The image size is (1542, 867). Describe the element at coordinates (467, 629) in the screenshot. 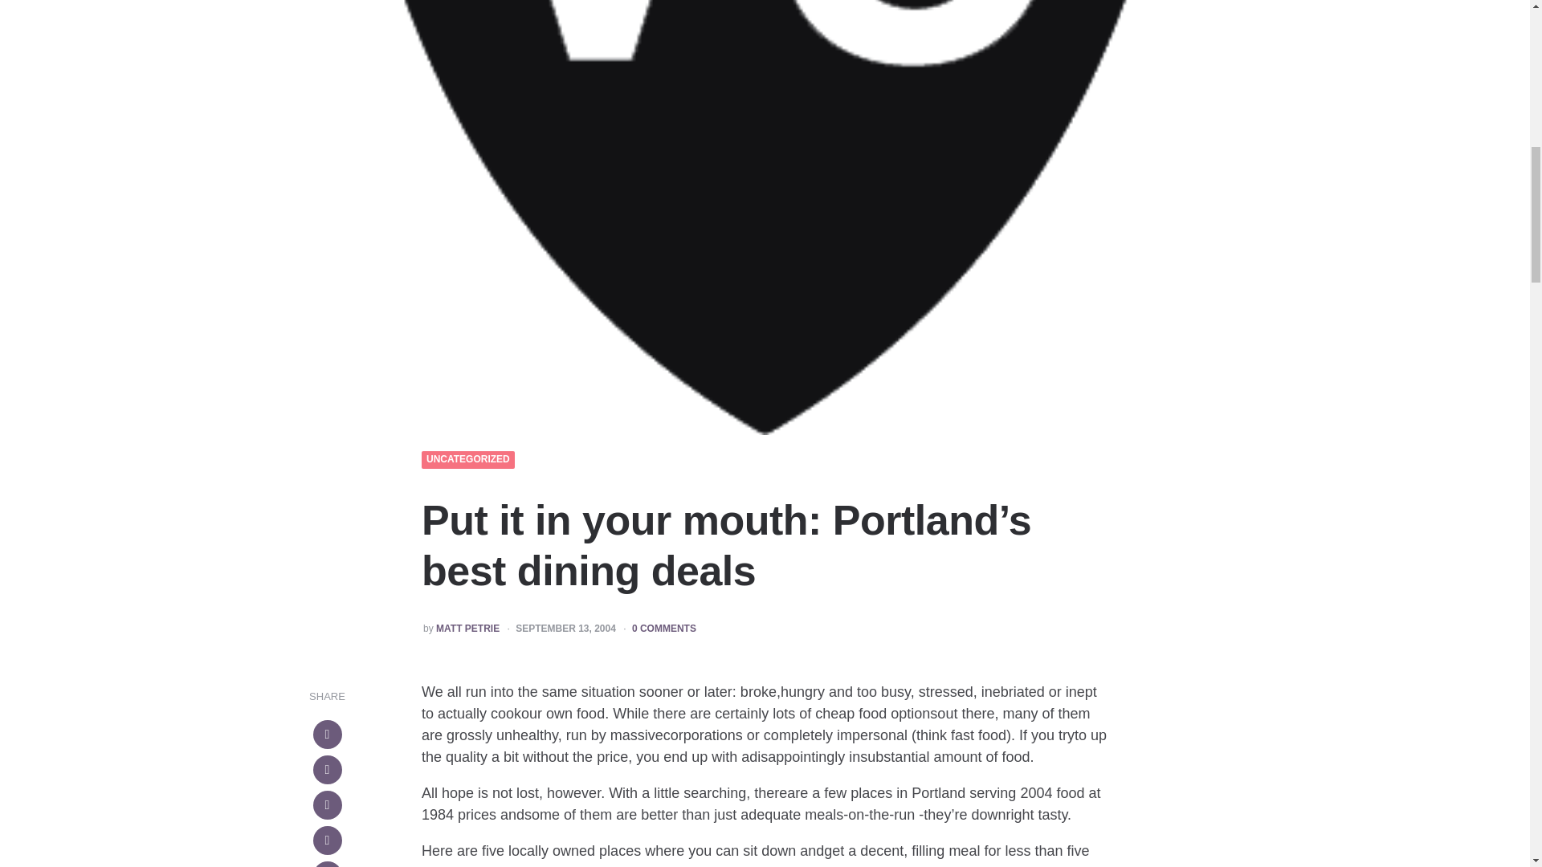

I see `MATT PETRIE` at that location.